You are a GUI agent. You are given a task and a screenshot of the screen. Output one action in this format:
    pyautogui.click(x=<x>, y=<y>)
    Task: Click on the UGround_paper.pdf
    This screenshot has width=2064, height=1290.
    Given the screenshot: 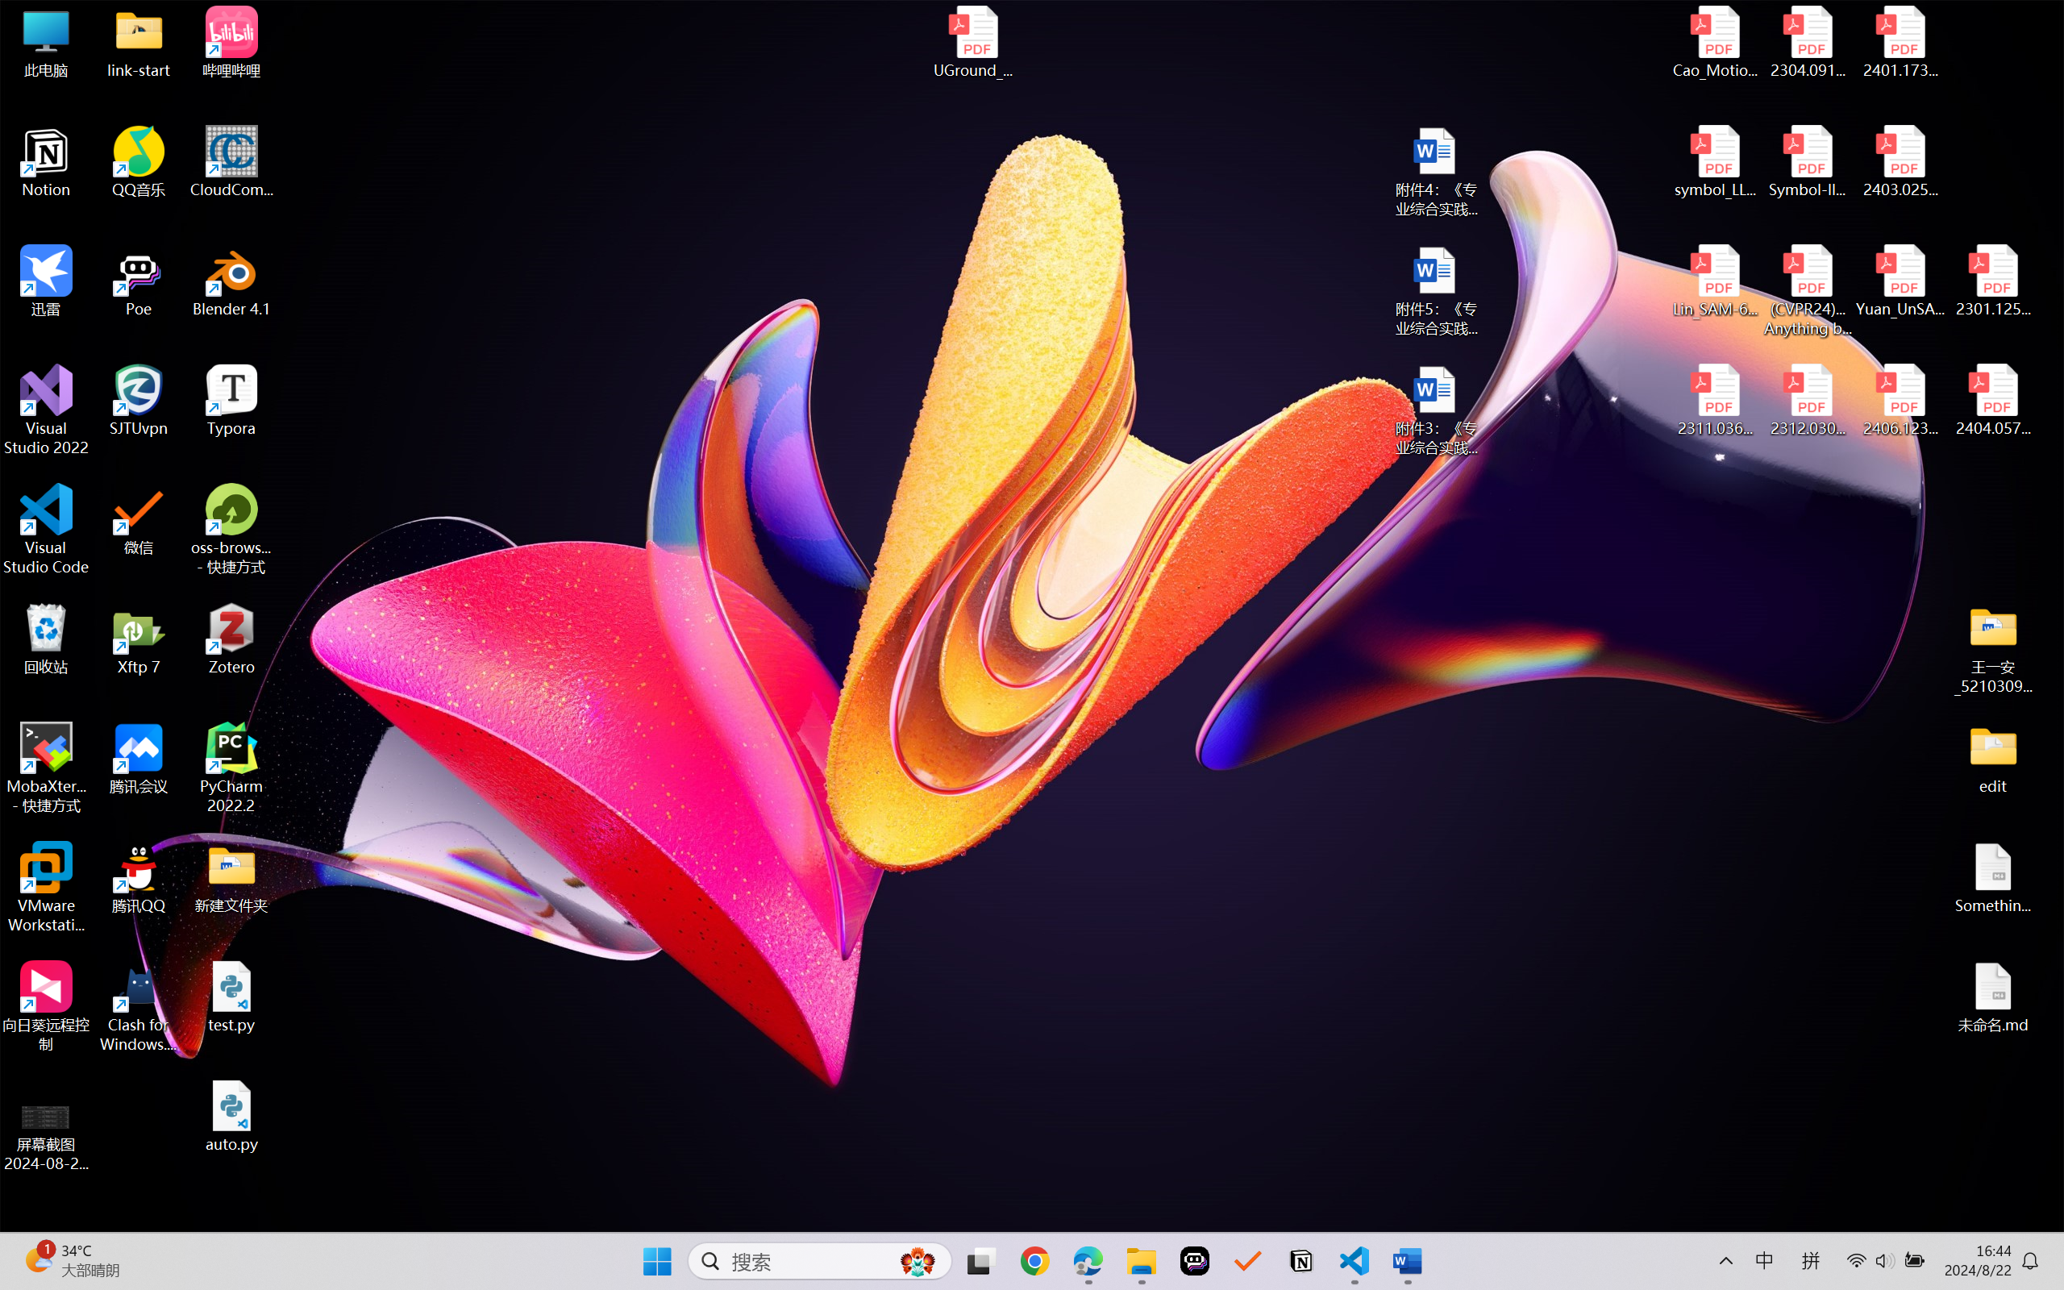 What is the action you would take?
    pyautogui.click(x=972, y=42)
    